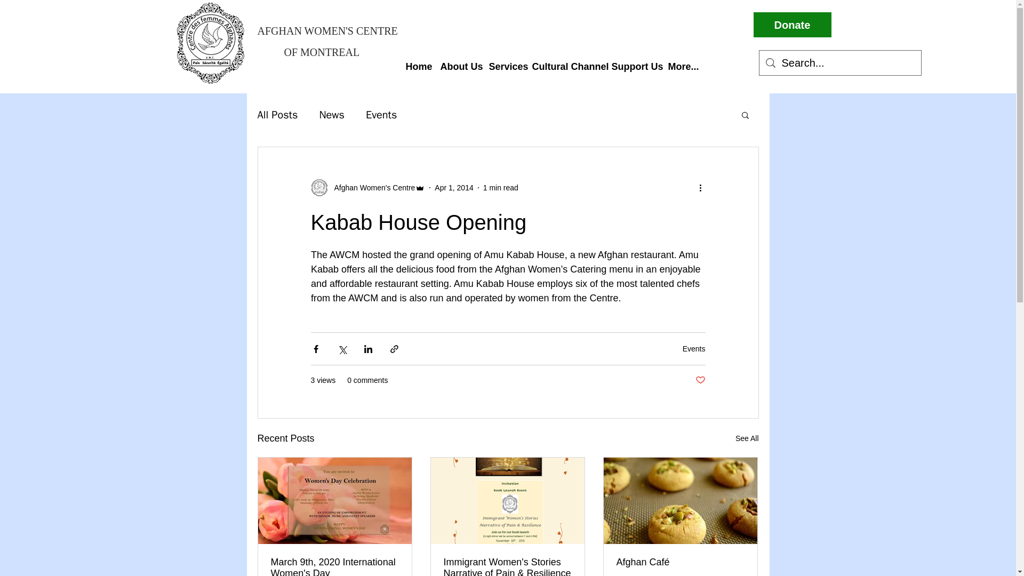 Image resolution: width=1024 pixels, height=576 pixels. What do you see at coordinates (500, 188) in the screenshot?
I see `1 min read` at bounding box center [500, 188].